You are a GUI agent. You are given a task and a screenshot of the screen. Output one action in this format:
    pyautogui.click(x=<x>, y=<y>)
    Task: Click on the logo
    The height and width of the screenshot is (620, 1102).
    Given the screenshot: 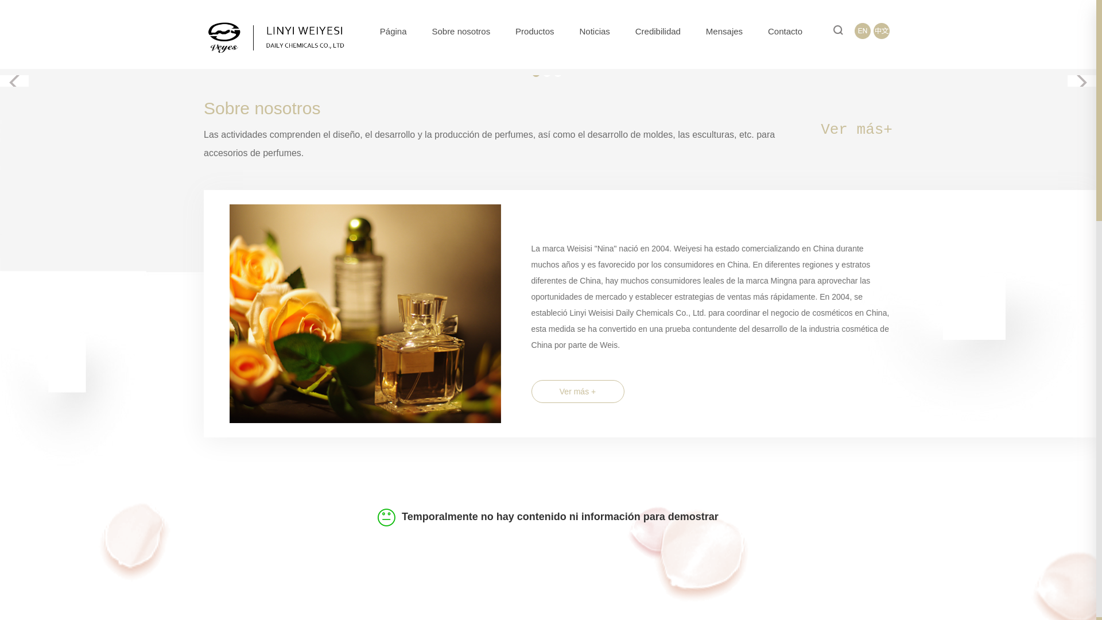 What is the action you would take?
    pyautogui.click(x=275, y=38)
    